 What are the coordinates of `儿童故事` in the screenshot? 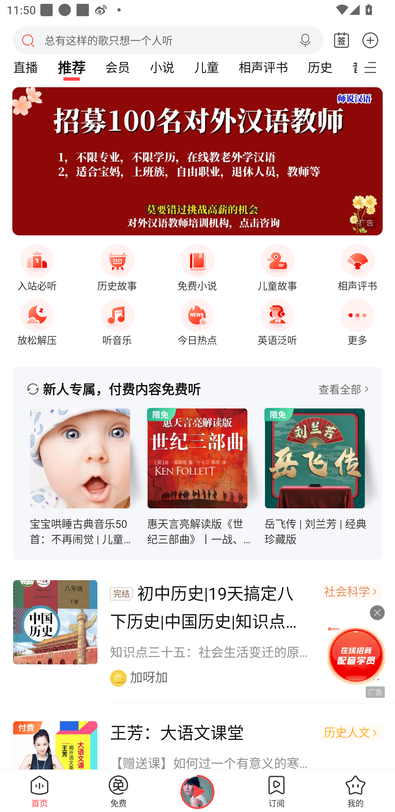 It's located at (277, 266).